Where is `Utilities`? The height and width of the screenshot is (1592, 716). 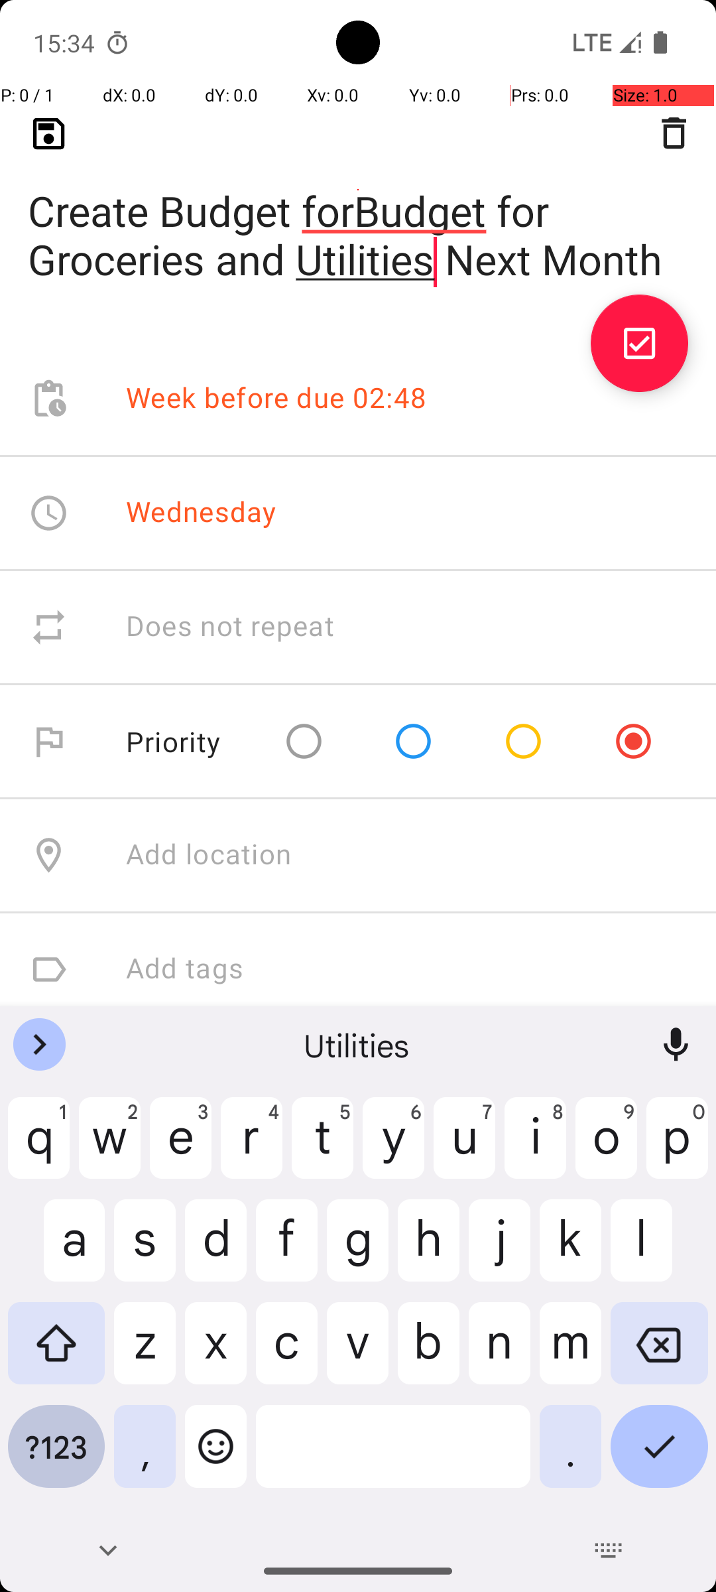 Utilities is located at coordinates (358, 1045).